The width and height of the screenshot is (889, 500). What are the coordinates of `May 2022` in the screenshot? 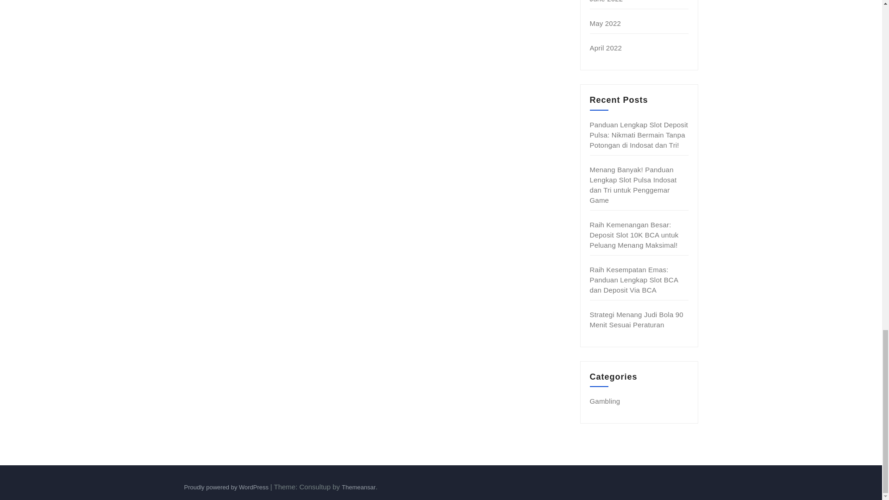 It's located at (605, 23).